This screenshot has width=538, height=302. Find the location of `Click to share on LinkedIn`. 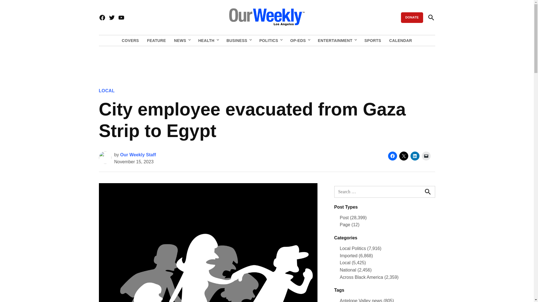

Click to share on LinkedIn is located at coordinates (414, 156).